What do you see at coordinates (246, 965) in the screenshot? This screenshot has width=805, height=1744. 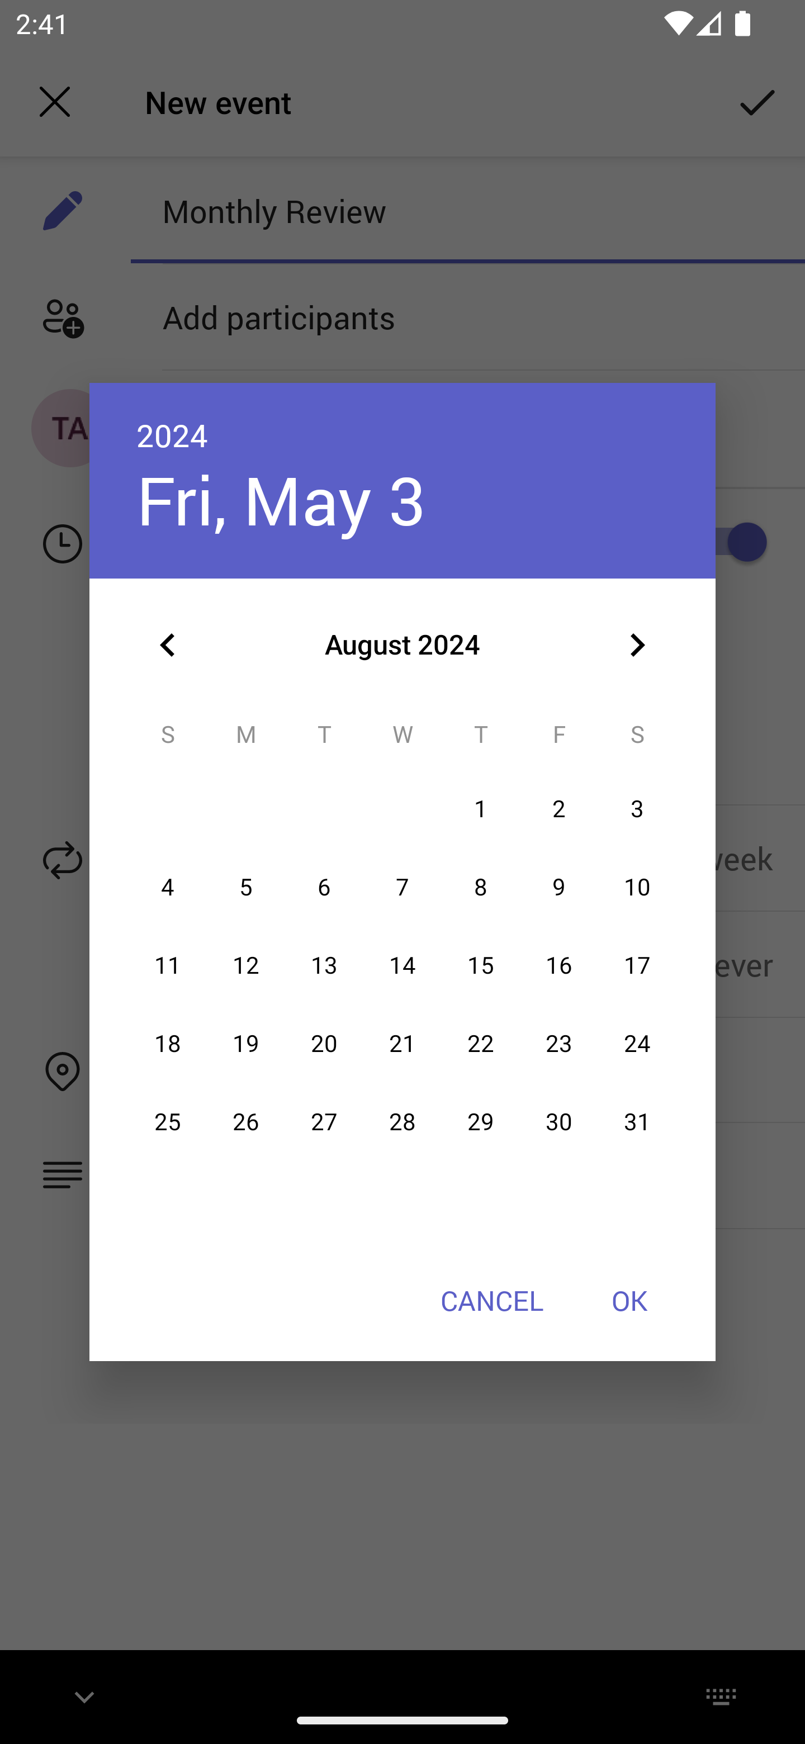 I see `12 12 August 2024` at bounding box center [246, 965].